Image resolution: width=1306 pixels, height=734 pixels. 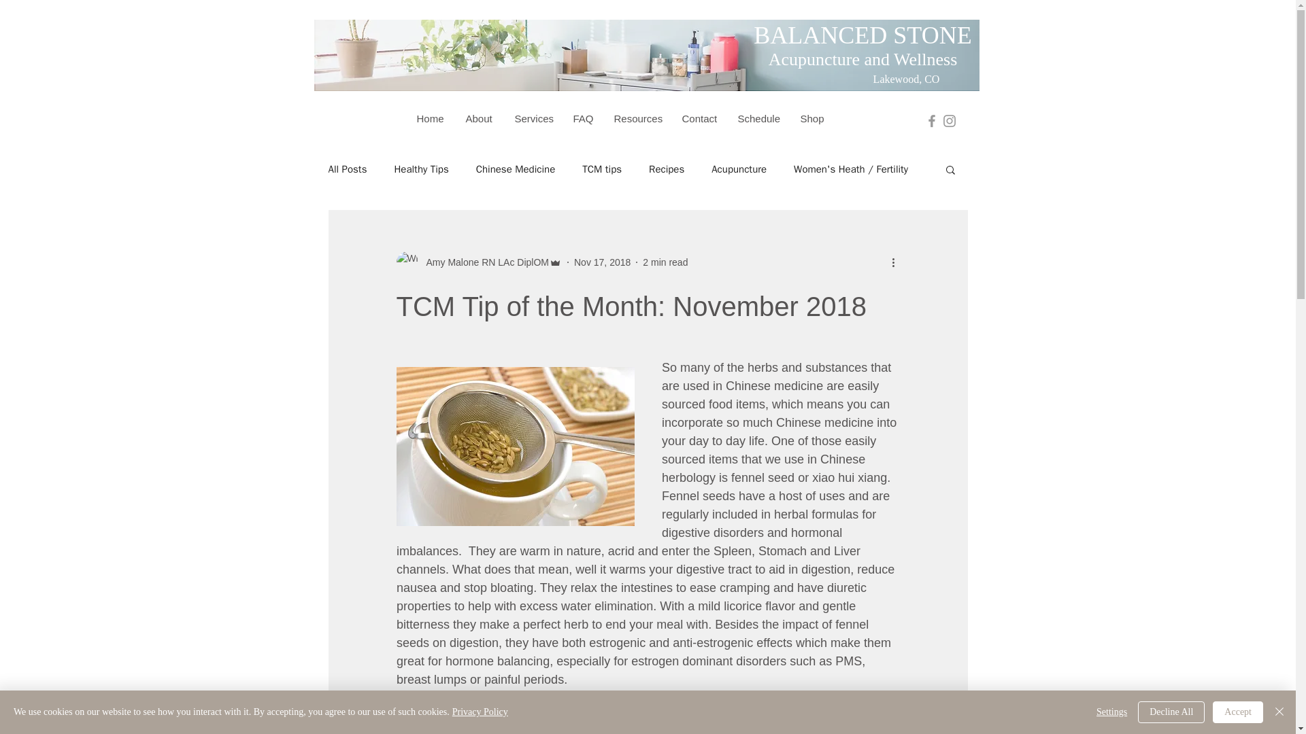 What do you see at coordinates (665, 262) in the screenshot?
I see `2 min read` at bounding box center [665, 262].